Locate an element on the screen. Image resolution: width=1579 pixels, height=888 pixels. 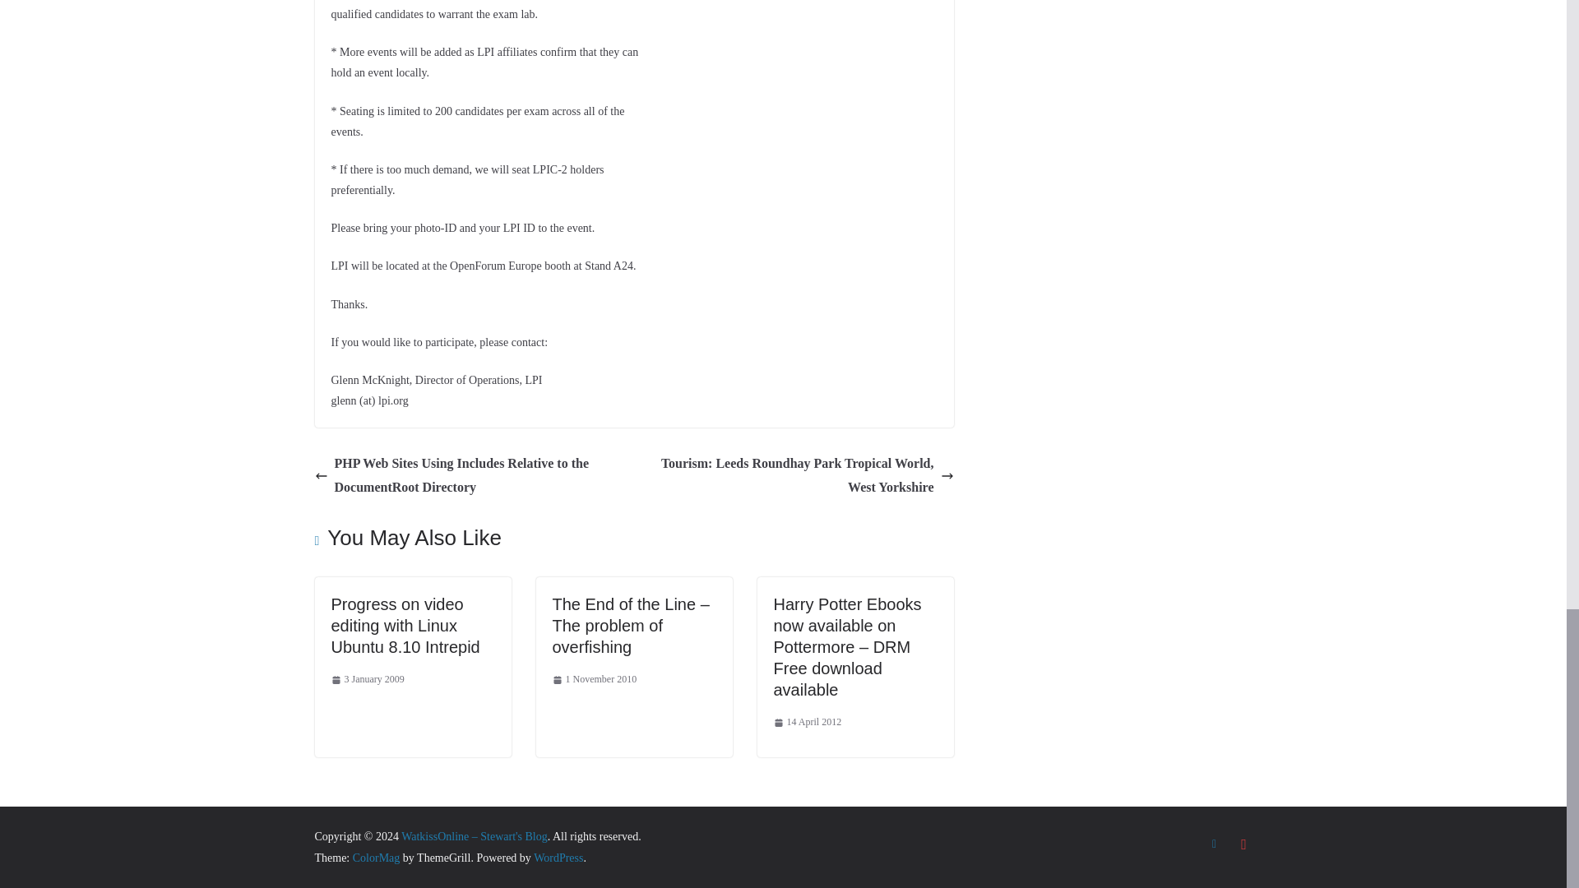
10:25 am is located at coordinates (367, 680).